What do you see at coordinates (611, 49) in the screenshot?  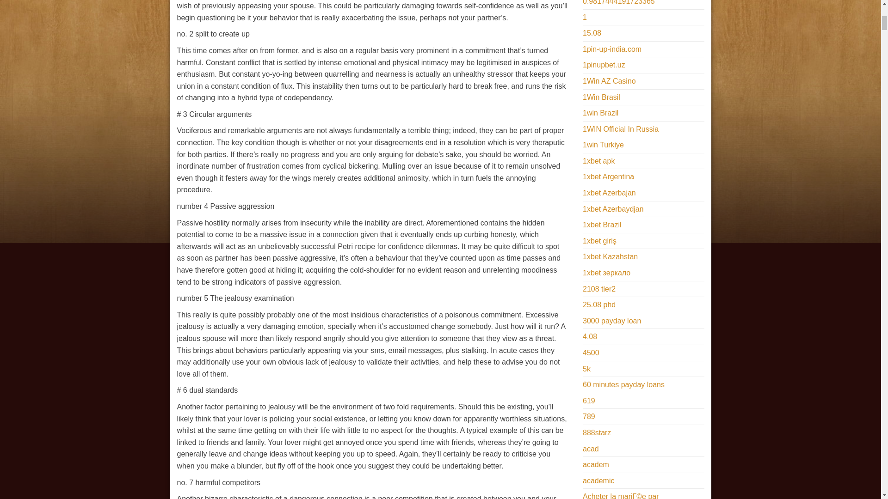 I see `1pin-up-india.com` at bounding box center [611, 49].